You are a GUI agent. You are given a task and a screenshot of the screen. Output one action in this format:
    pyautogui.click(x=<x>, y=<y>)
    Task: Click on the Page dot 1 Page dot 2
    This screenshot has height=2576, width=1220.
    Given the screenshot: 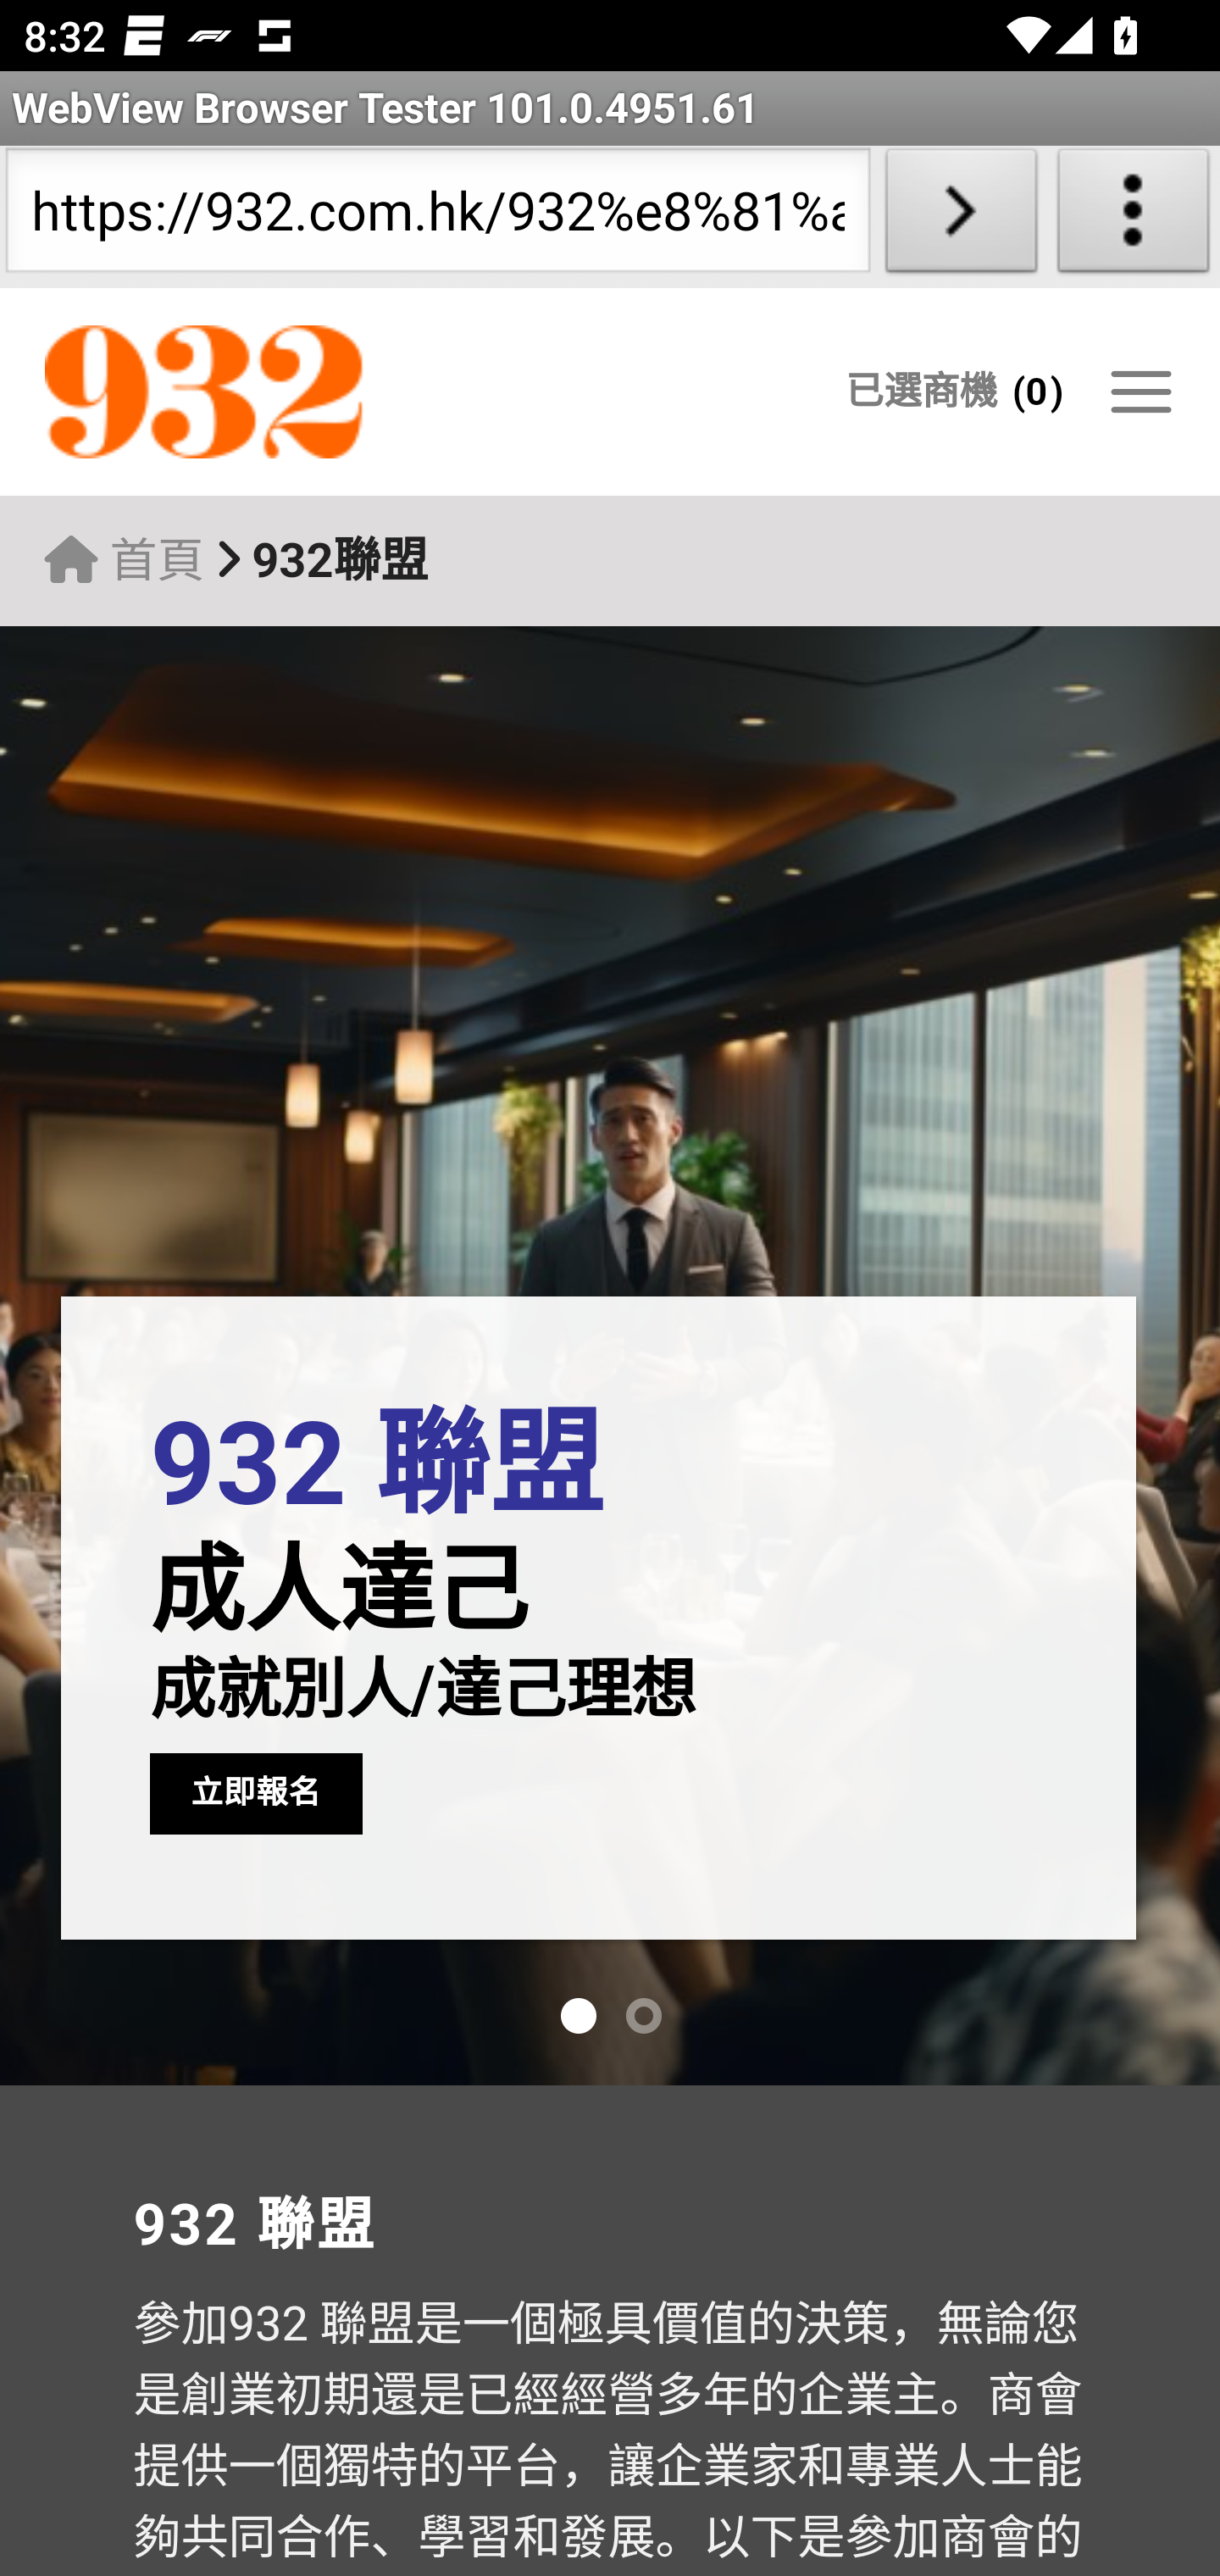 What is the action you would take?
    pyautogui.click(x=610, y=2017)
    